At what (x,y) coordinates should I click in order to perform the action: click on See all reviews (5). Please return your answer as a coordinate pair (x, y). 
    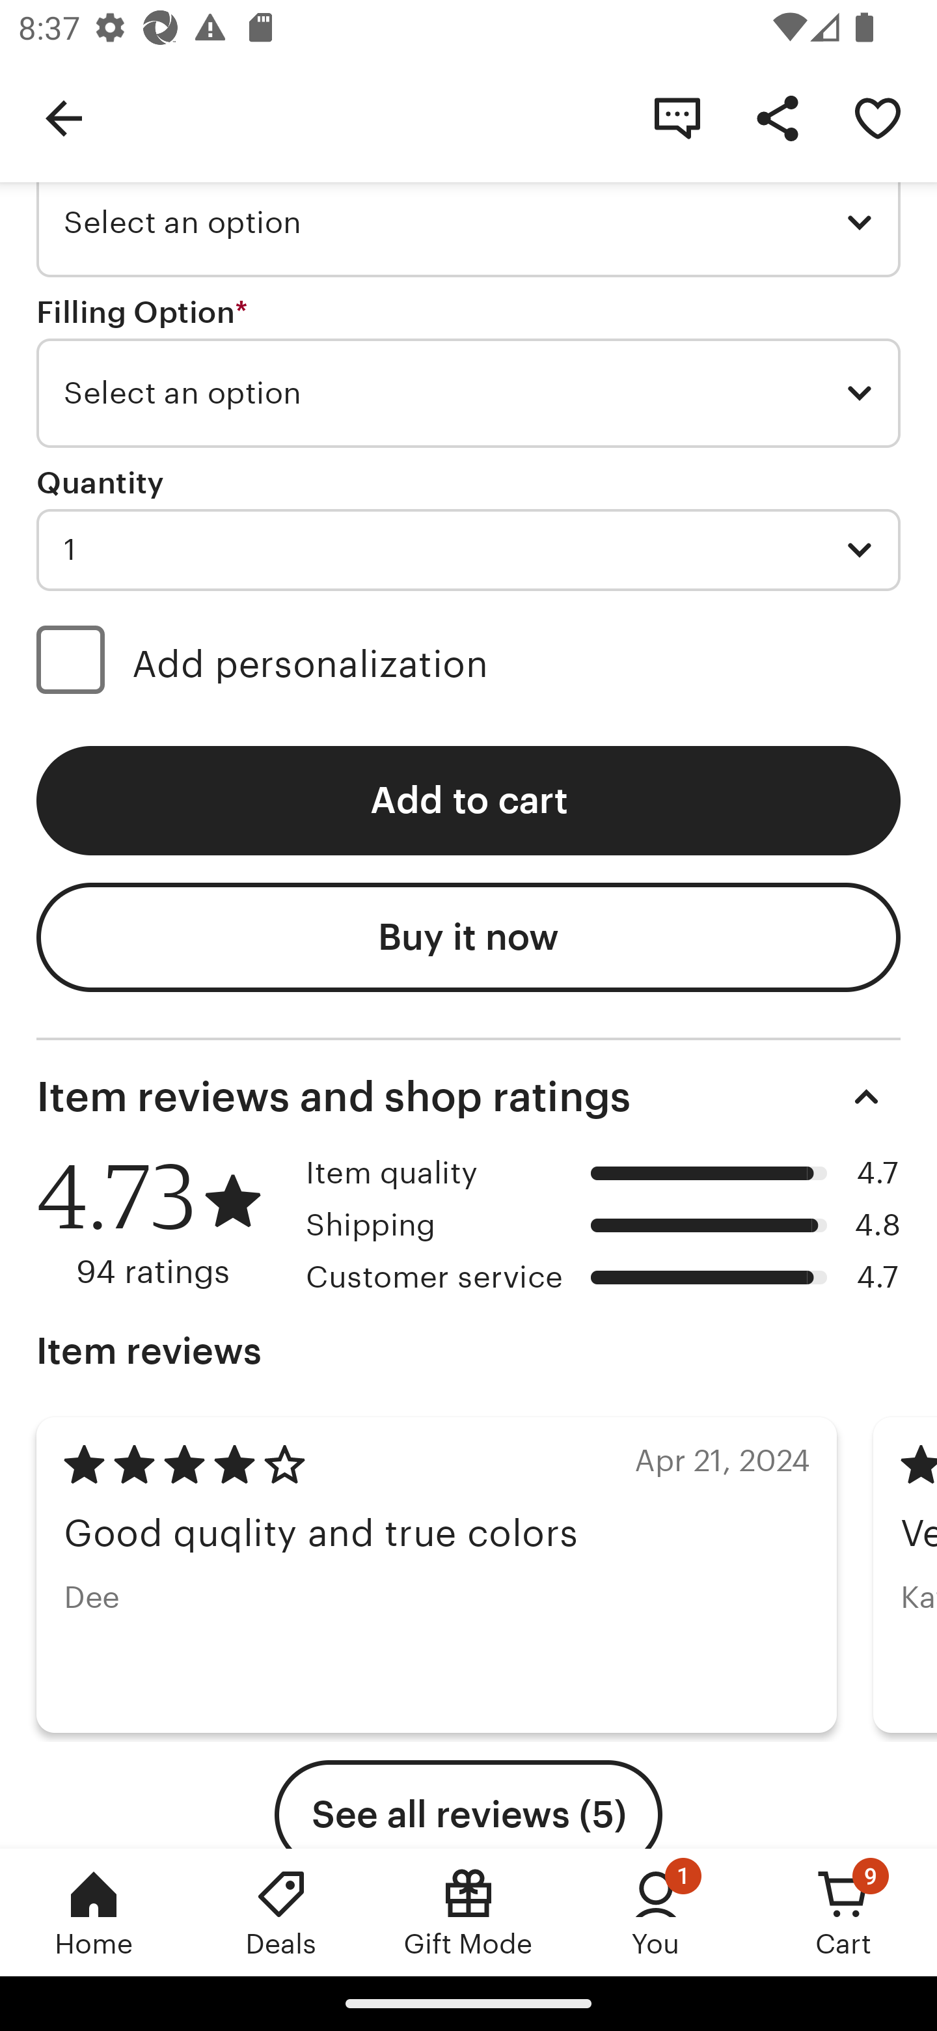
    Looking at the image, I should click on (468, 1804).